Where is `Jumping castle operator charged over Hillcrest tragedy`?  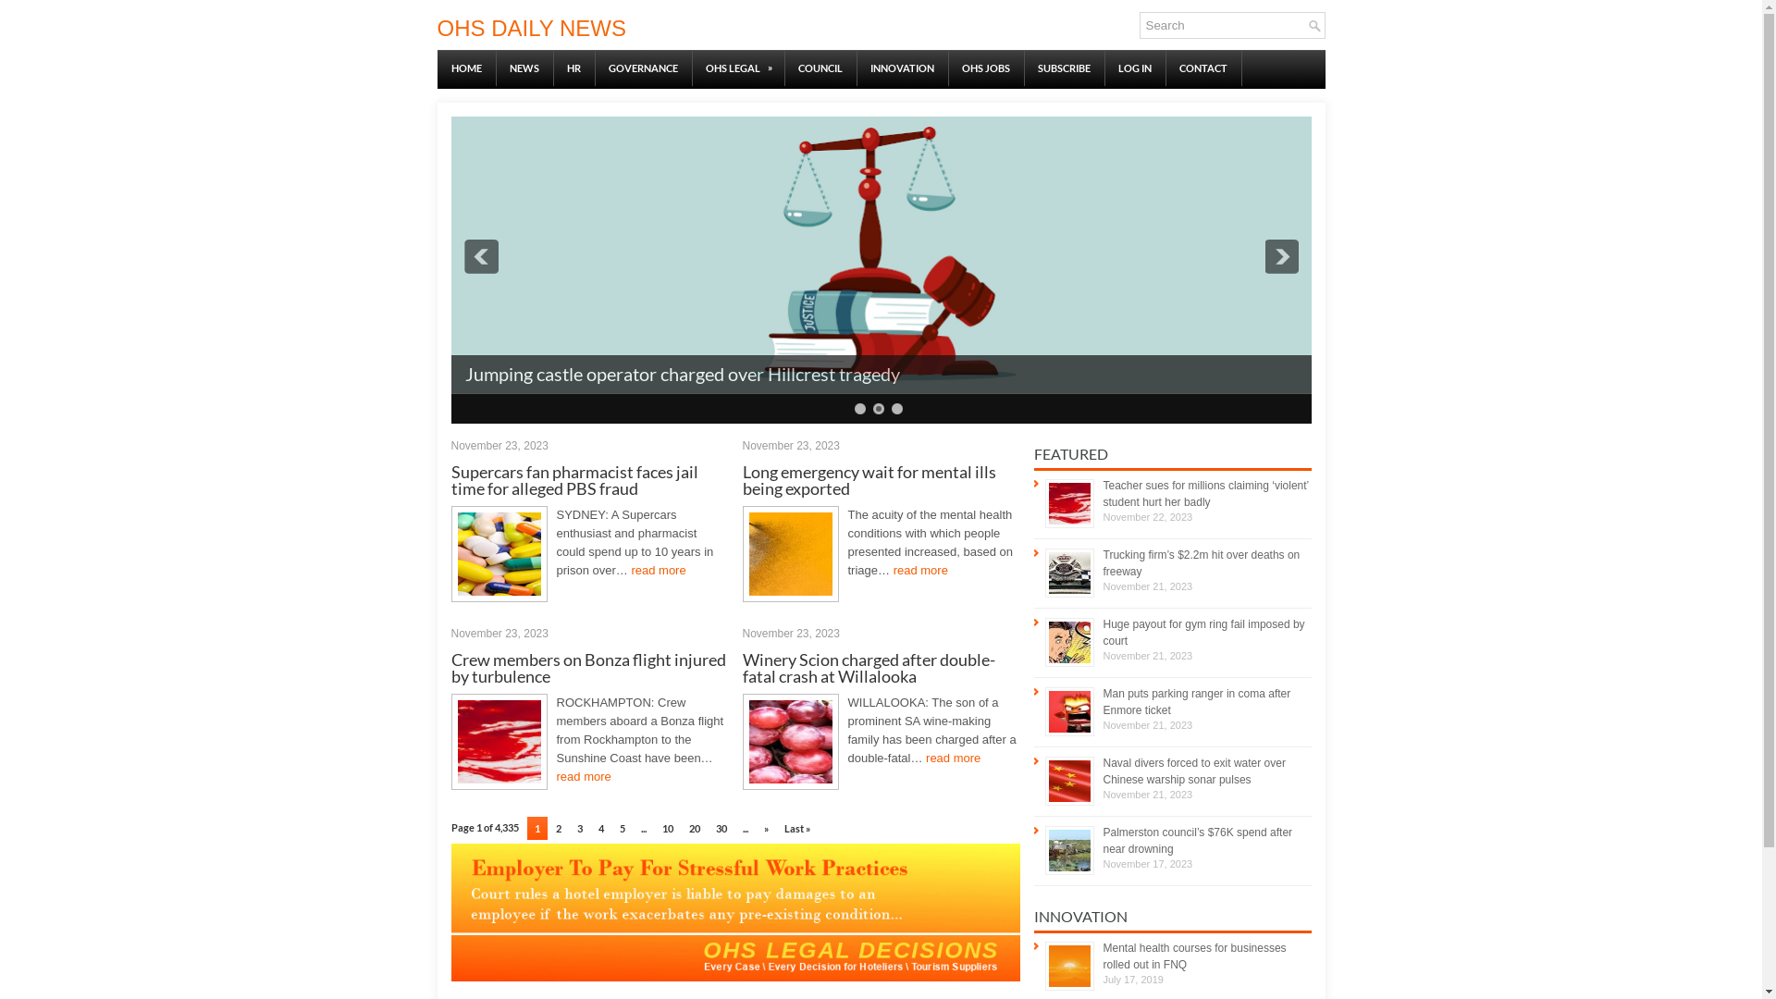
Jumping castle operator charged over Hillcrest tragedy is located at coordinates (682, 374).